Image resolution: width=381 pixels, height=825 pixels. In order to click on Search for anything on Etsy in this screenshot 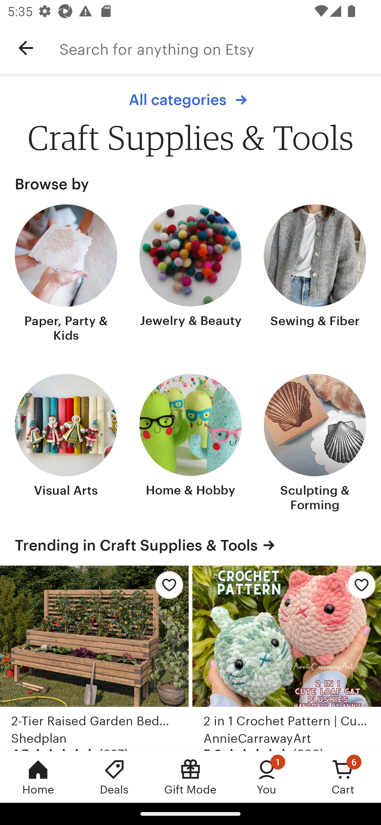, I will do `click(220, 48)`.